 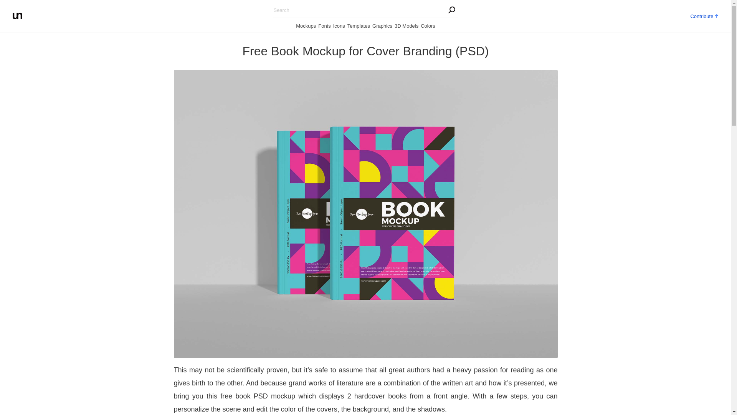 What do you see at coordinates (306, 27) in the screenshot?
I see `Mockups` at bounding box center [306, 27].